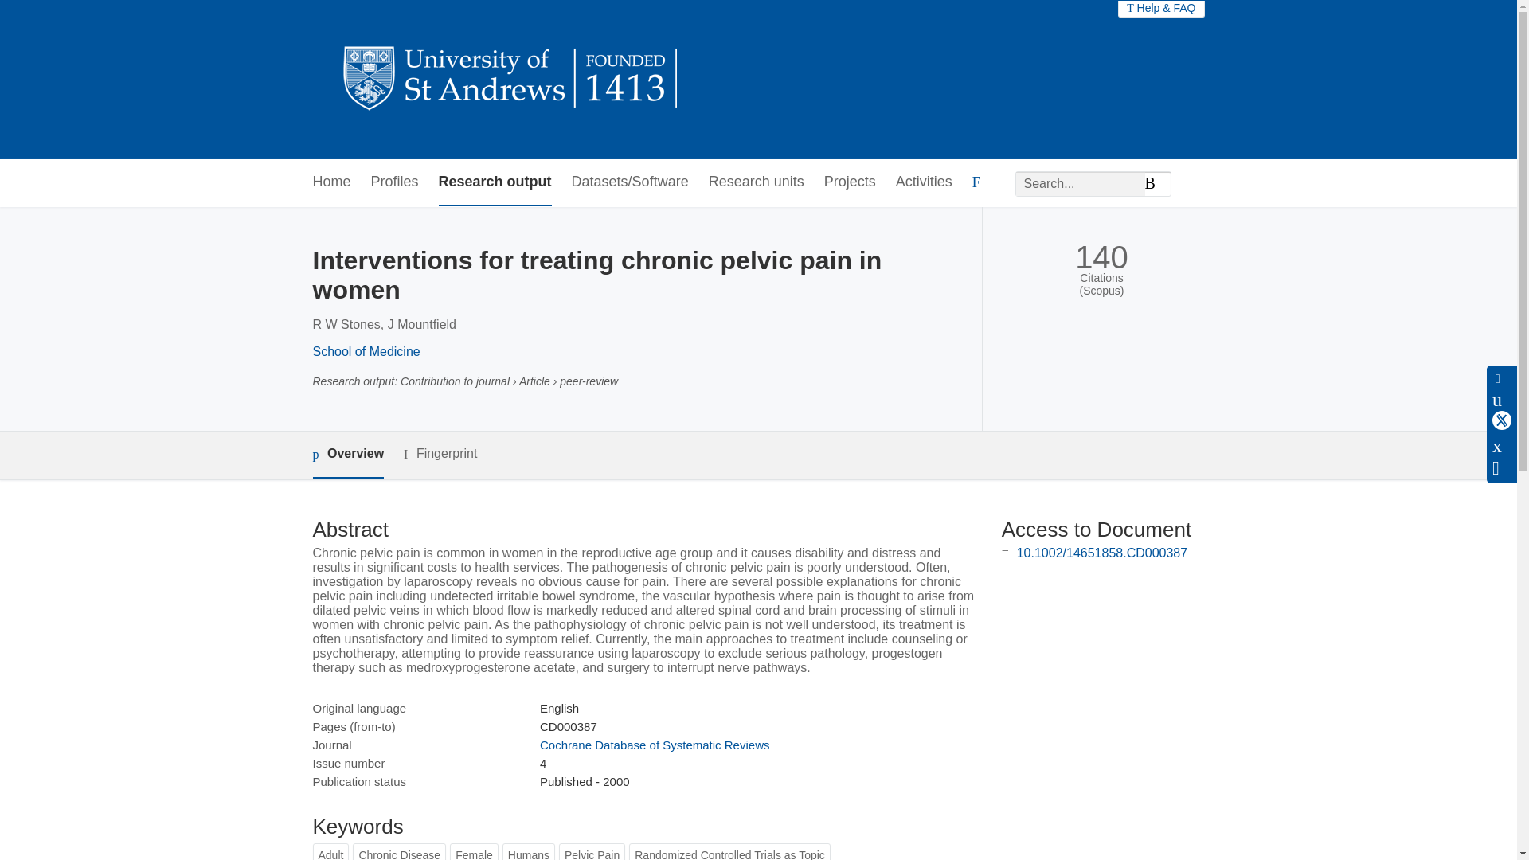 This screenshot has width=1529, height=860. What do you see at coordinates (654, 744) in the screenshot?
I see `Cochrane Database of Systematic Reviews` at bounding box center [654, 744].